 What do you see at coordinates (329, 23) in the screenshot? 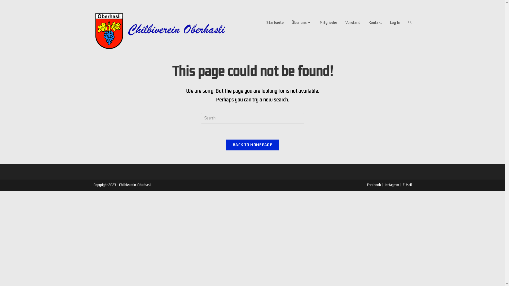
I see `Mitglieder` at bounding box center [329, 23].